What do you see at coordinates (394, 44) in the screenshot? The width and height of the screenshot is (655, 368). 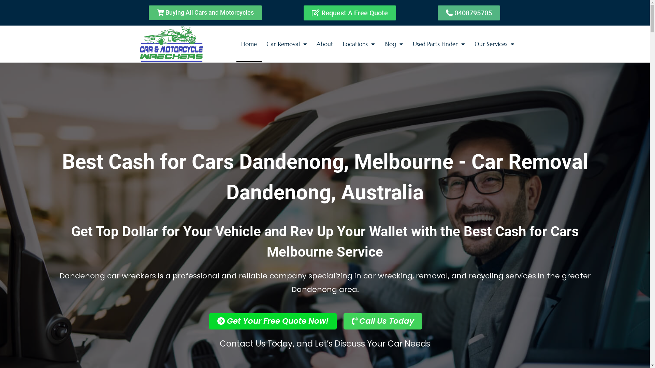 I see `Blog` at bounding box center [394, 44].